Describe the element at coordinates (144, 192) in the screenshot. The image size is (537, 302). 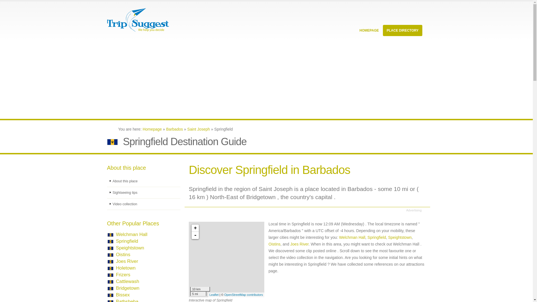
I see `Sightseeing tips` at that location.